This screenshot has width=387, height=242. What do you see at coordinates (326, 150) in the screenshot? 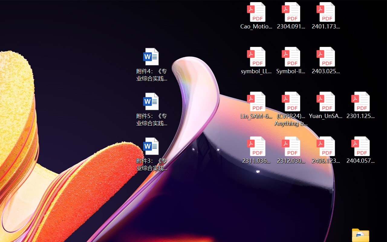
I see `2406.12373v2.pdf` at bounding box center [326, 150].